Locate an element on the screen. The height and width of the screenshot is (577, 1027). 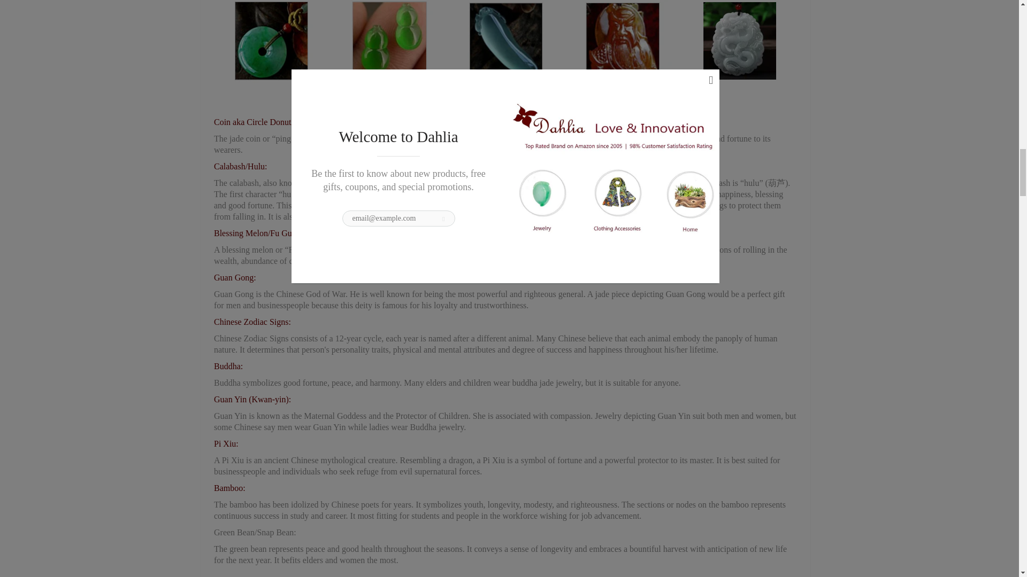
Jadeite Jade Dahlia Bamboo Necklace Pendant is located at coordinates (229, 488).